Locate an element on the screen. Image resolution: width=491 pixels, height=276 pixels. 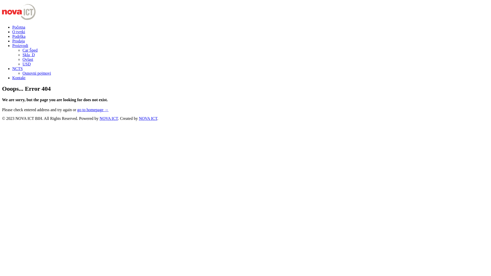
USD is located at coordinates (27, 64).